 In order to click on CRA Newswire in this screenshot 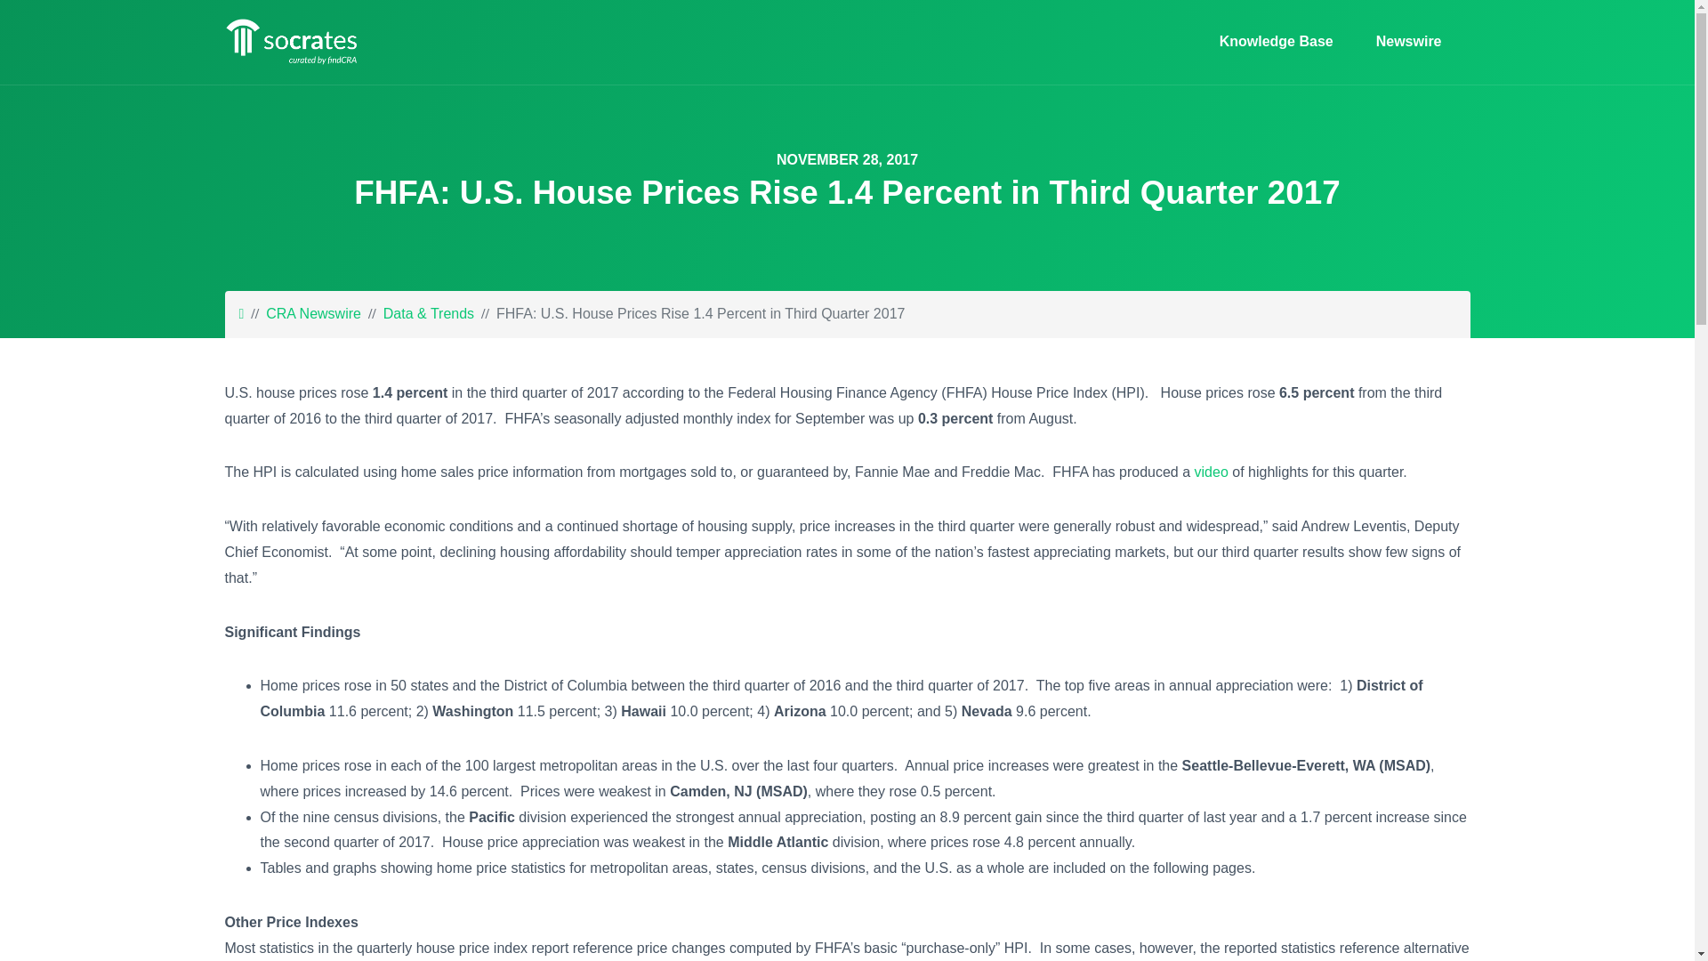, I will do `click(313, 313)`.